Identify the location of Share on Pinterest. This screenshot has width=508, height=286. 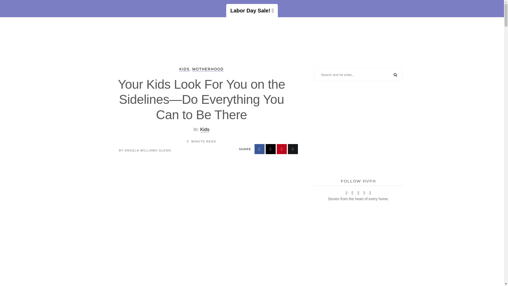
(282, 149).